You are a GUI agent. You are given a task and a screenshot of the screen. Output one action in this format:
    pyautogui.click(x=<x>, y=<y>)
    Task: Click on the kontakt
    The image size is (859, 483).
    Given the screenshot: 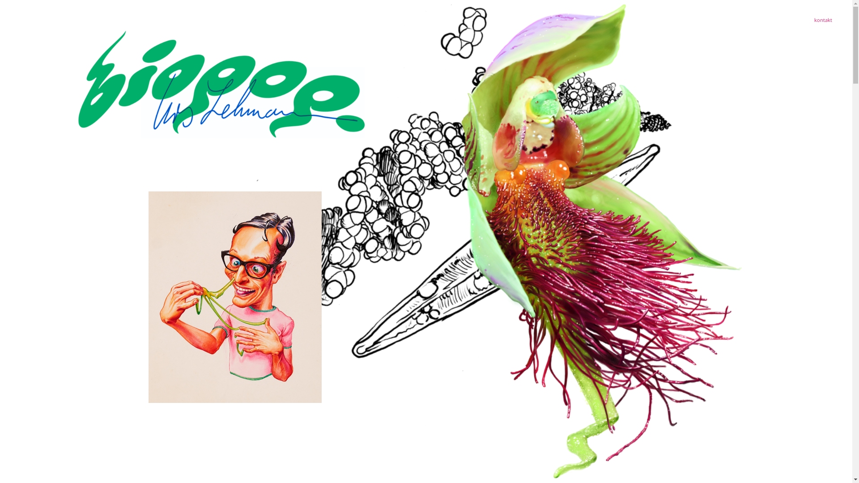 What is the action you would take?
    pyautogui.click(x=823, y=20)
    